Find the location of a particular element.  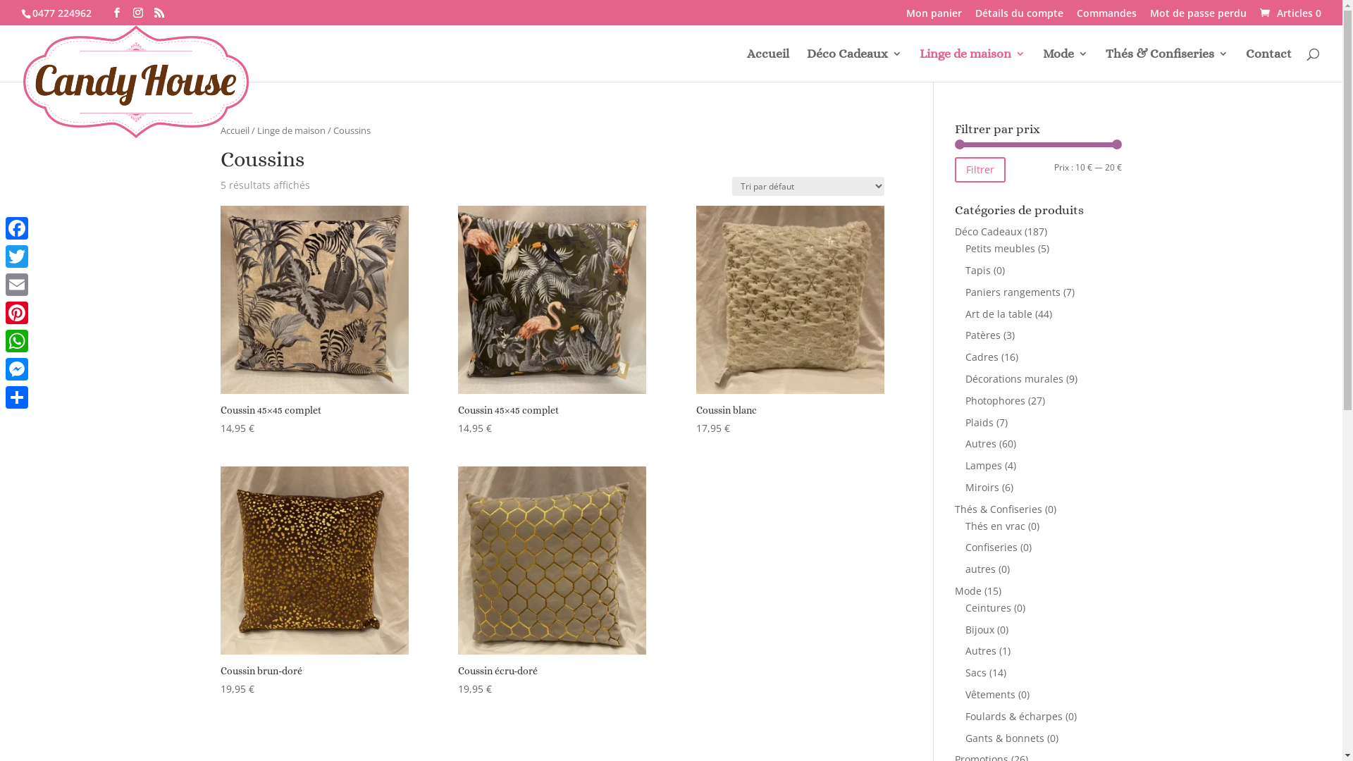

Linge de maison is located at coordinates (972, 65).